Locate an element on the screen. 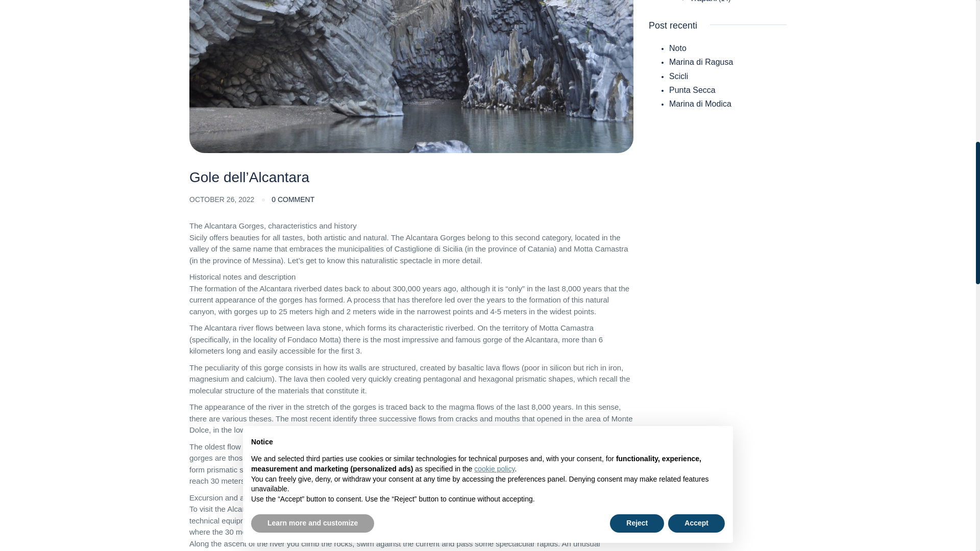 The image size is (980, 551). Marina di Ragusa is located at coordinates (701, 62).